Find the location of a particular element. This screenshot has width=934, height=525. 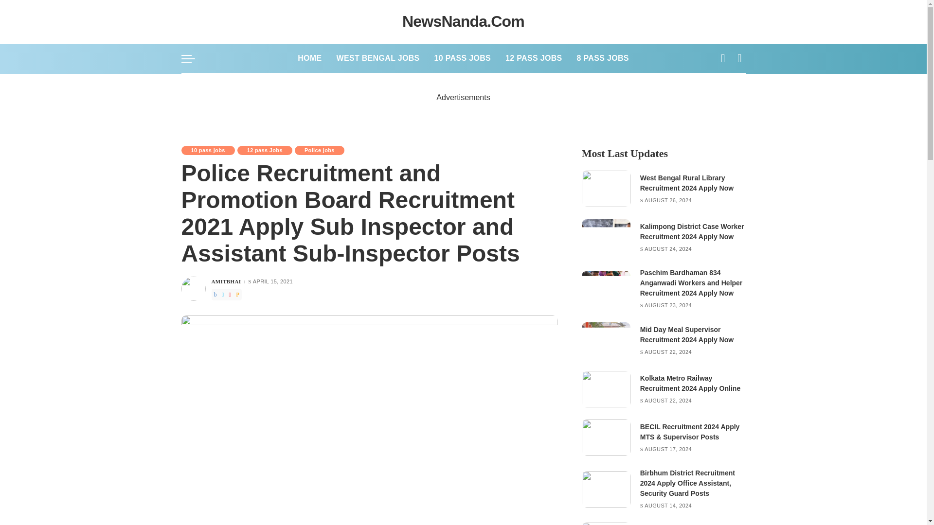

10 PASS JOBS is located at coordinates (462, 58).